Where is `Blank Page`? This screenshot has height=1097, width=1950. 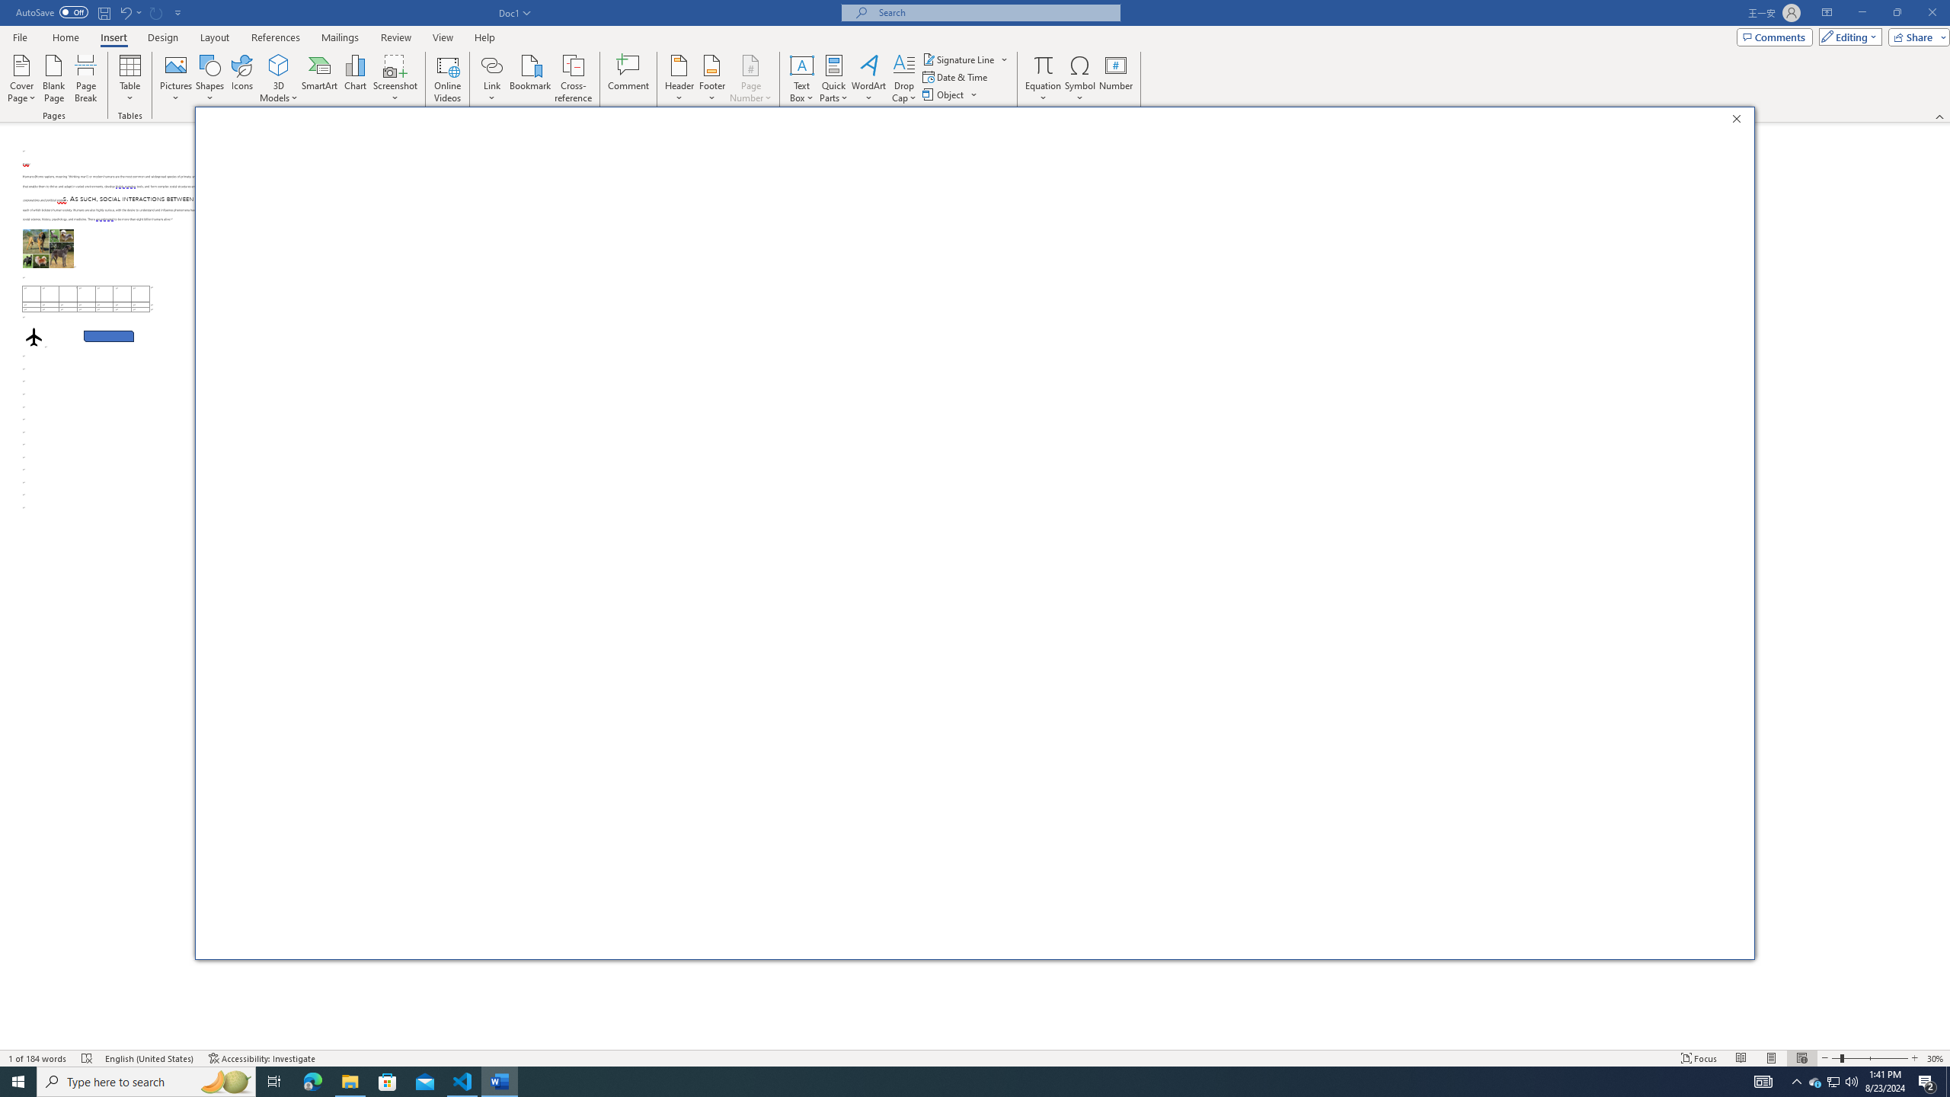 Blank Page is located at coordinates (55, 78).